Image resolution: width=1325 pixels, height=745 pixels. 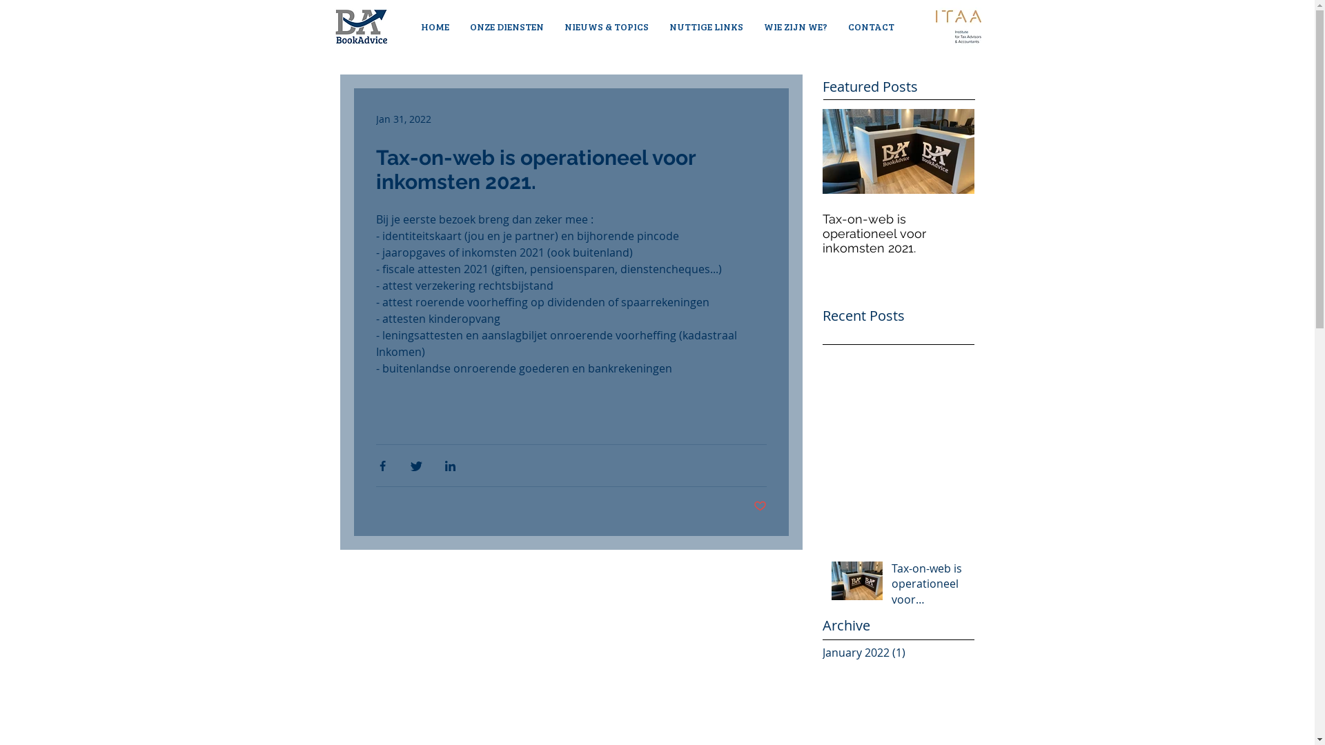 I want to click on Tax-on-web is operationeel voor inkomsten 2021., so click(x=929, y=586).